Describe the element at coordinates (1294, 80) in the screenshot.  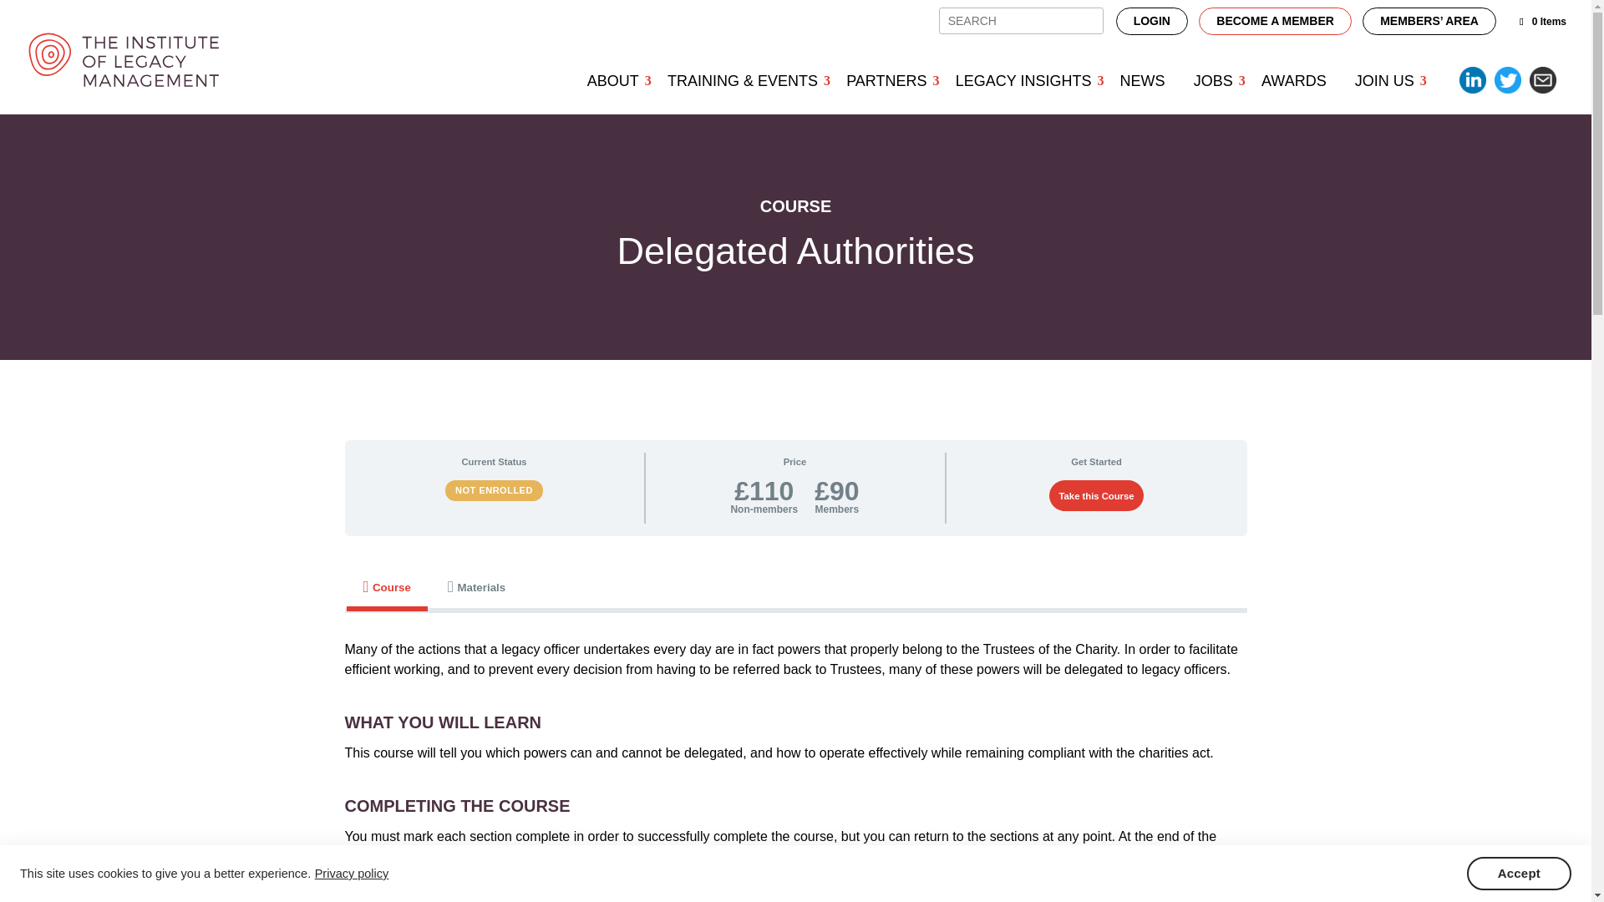
I see `AWARDS` at that location.